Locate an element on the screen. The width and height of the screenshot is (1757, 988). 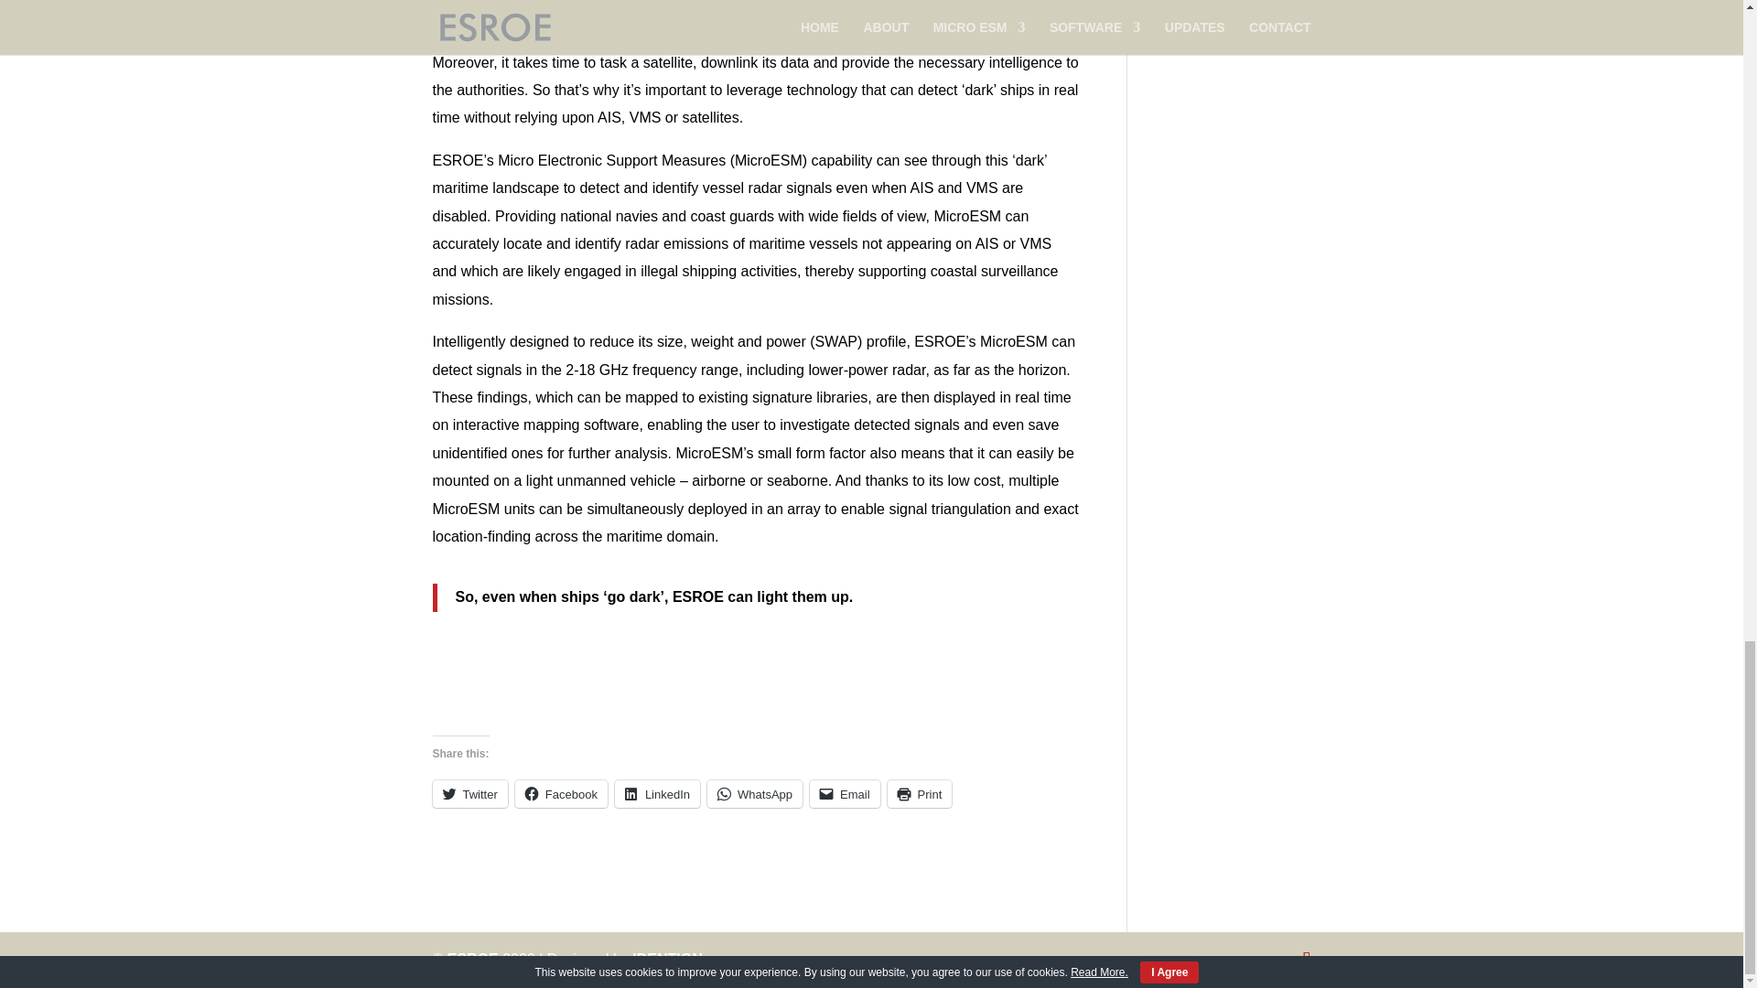
Facebook is located at coordinates (561, 794).